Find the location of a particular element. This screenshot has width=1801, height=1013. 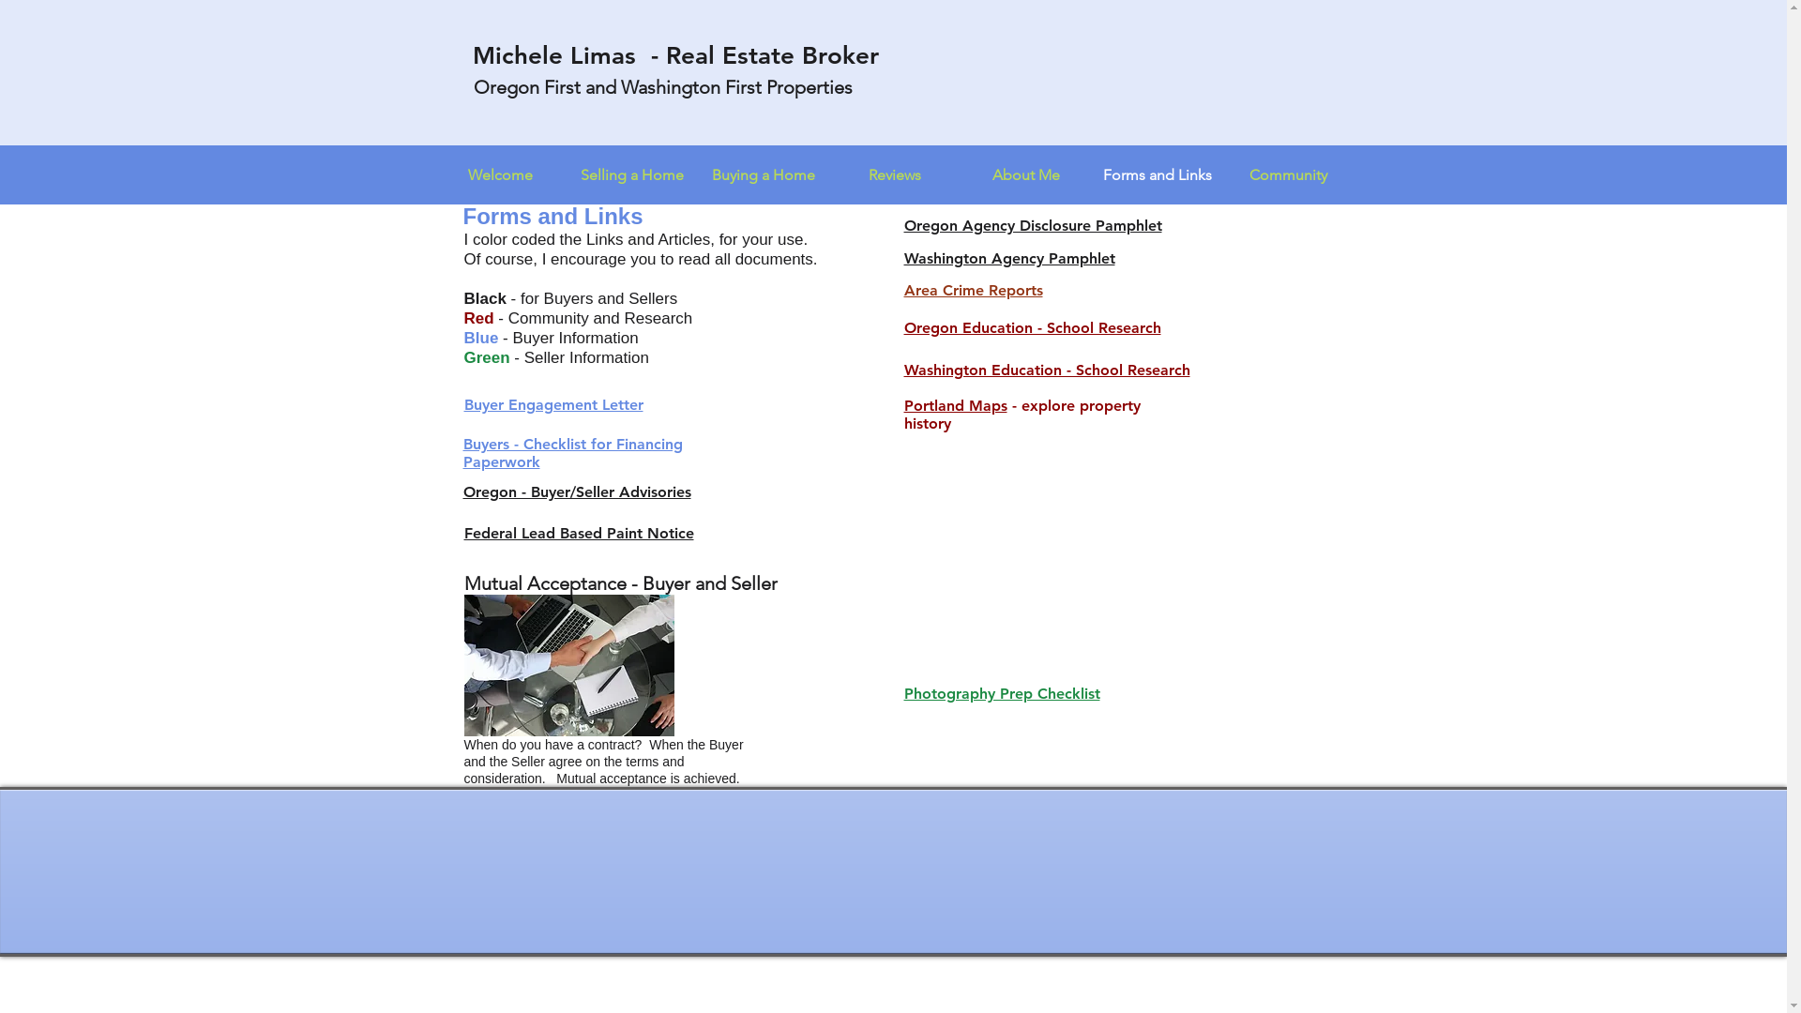

Washington Agency Pamphlet is located at coordinates (1009, 259).